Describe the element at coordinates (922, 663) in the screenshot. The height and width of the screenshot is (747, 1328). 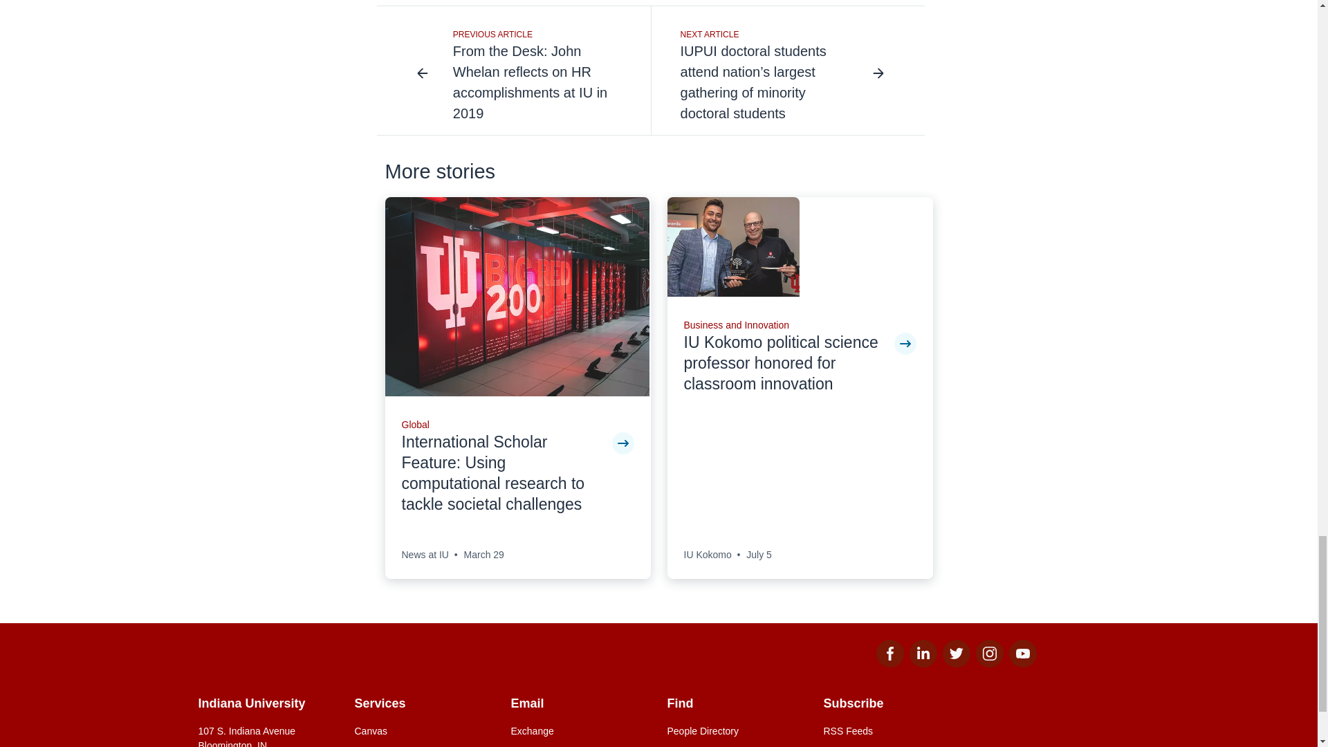
I see `Linkedin for IU` at that location.